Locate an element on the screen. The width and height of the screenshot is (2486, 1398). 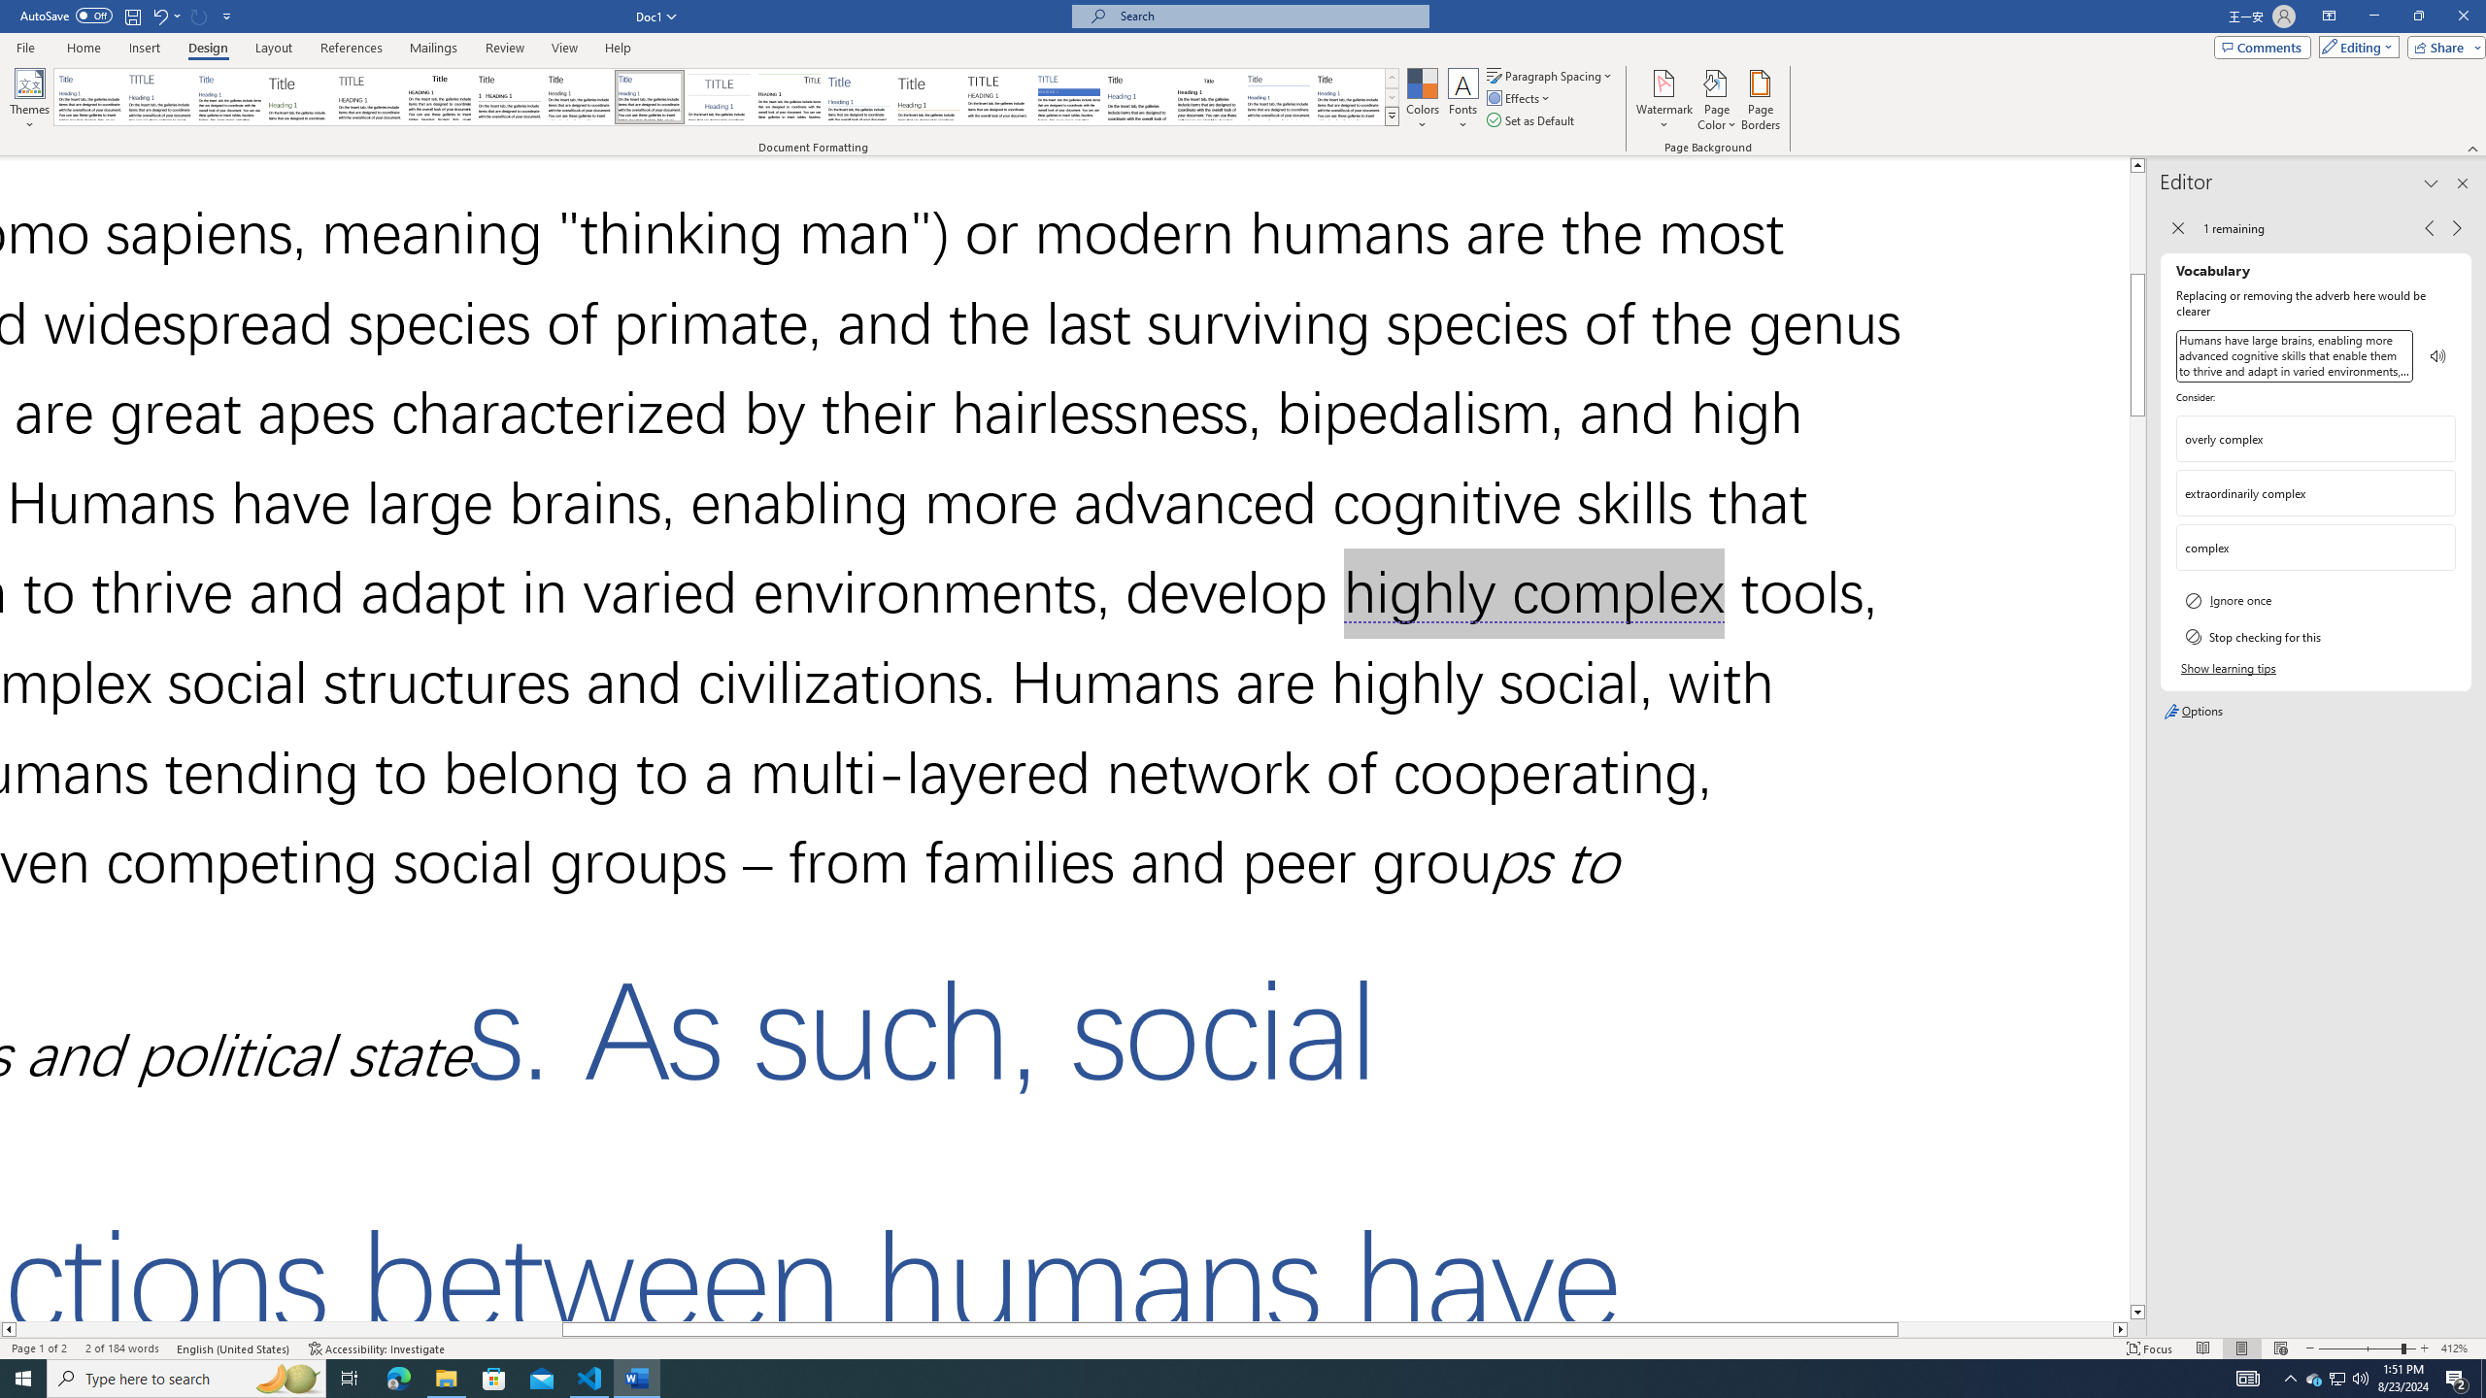
extraordinarily complex is located at coordinates (2315, 492).